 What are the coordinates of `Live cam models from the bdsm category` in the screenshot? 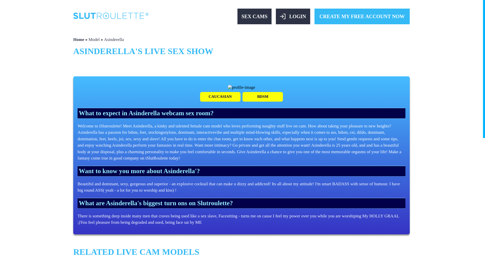 It's located at (263, 97).